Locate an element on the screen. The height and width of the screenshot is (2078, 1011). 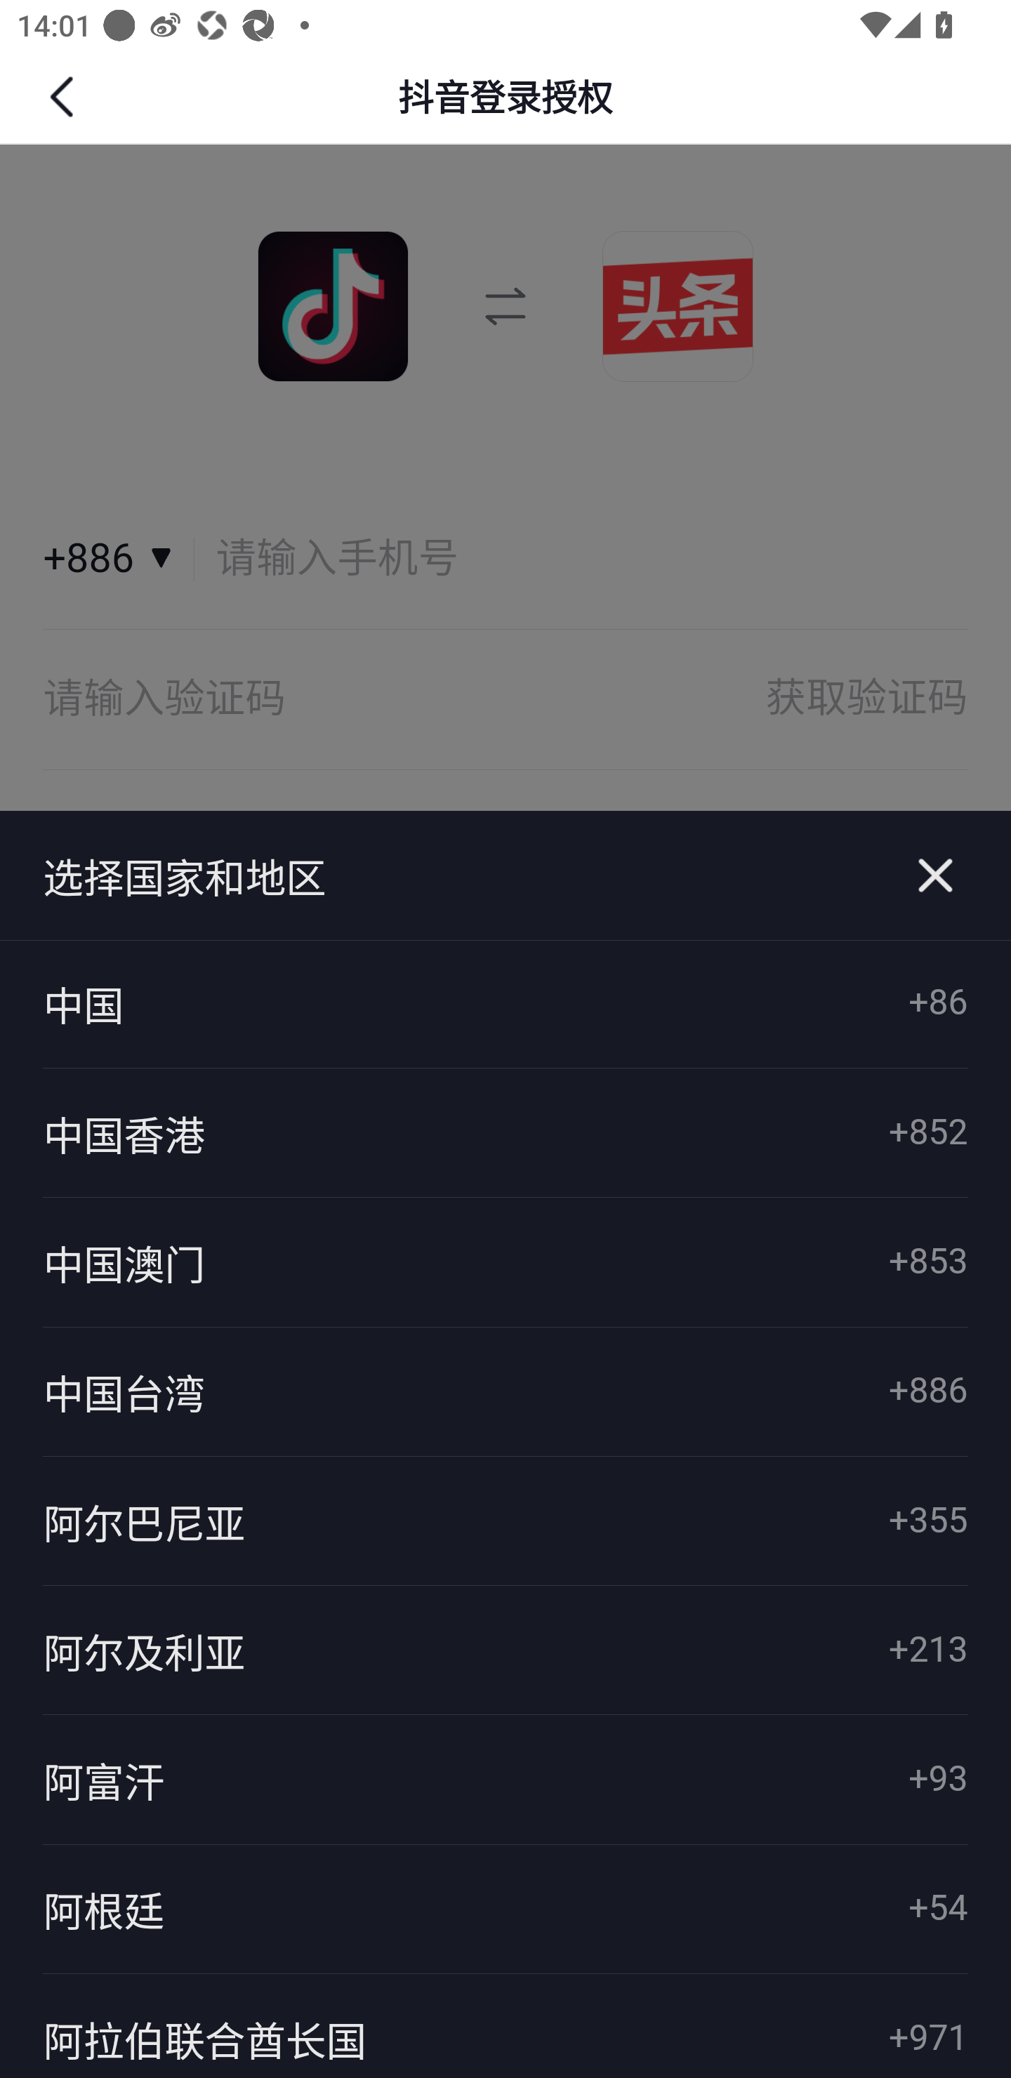
中国香港+852 is located at coordinates (505, 1133).